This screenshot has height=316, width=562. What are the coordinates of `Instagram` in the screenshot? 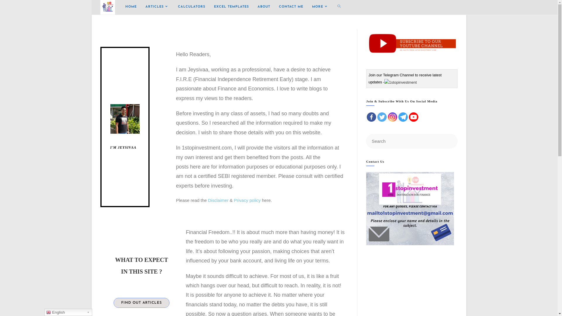 It's located at (393, 117).